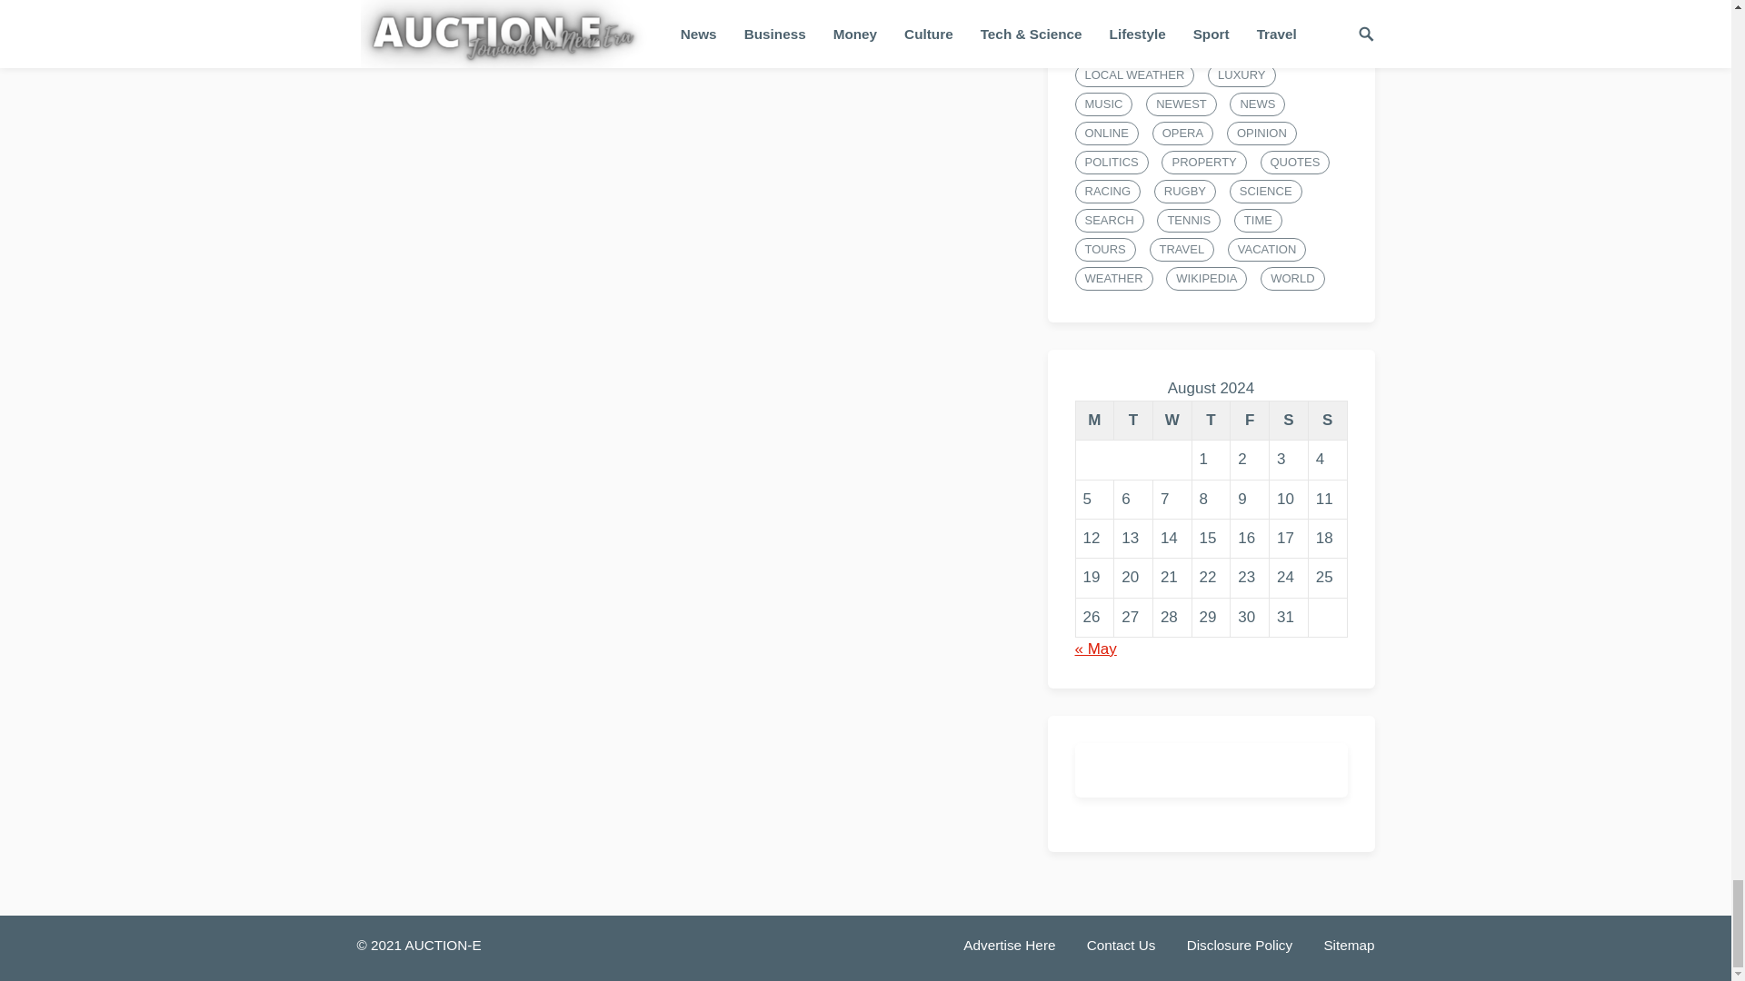 This screenshot has width=1745, height=981. Describe the element at coordinates (1327, 420) in the screenshot. I see `Sunday` at that location.